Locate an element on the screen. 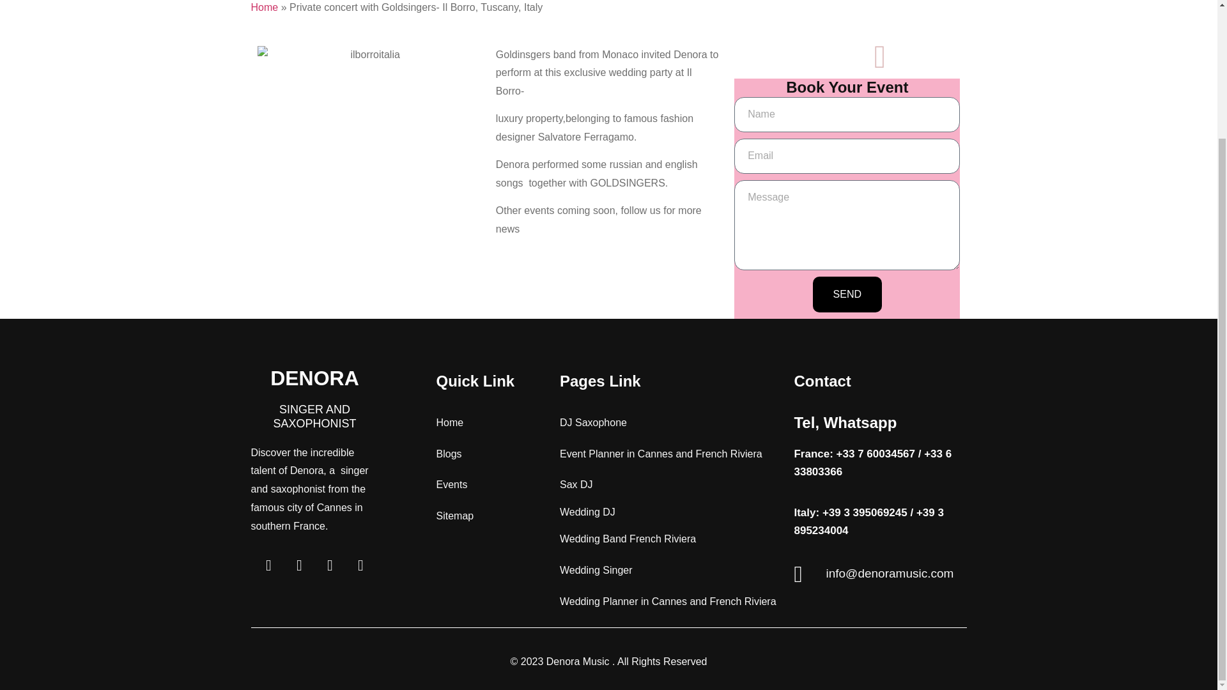 This screenshot has width=1227, height=690. Wedding Singer is located at coordinates (596, 570).